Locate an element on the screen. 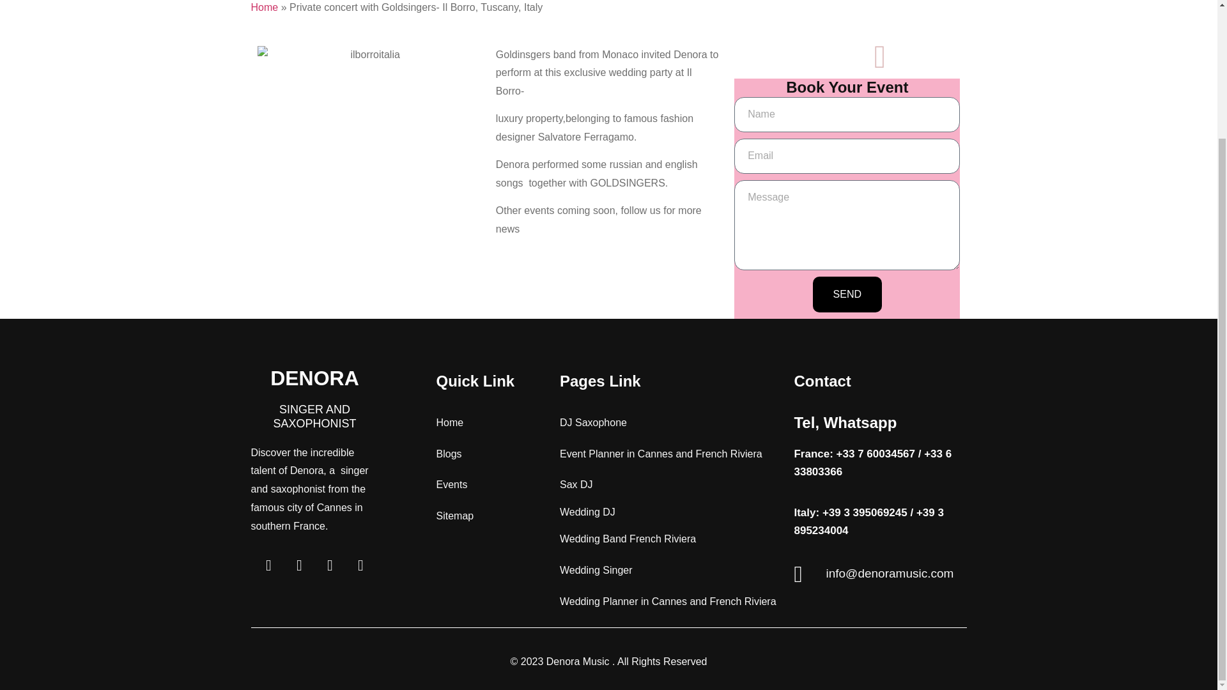 This screenshot has width=1227, height=690. Wedding Singer is located at coordinates (596, 570).